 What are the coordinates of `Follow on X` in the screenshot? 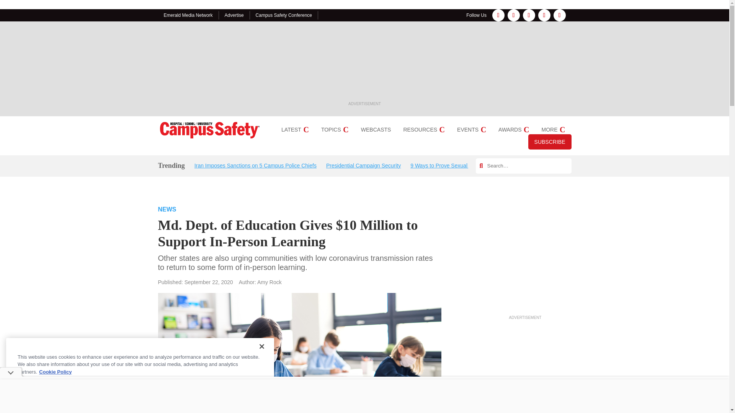 It's located at (544, 15).